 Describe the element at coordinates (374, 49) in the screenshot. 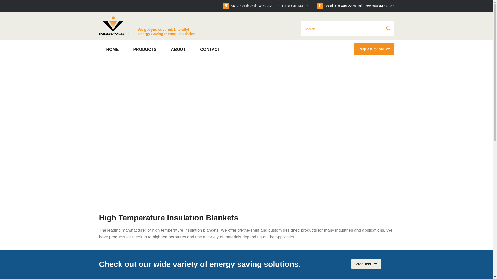

I see `Request Quote` at that location.